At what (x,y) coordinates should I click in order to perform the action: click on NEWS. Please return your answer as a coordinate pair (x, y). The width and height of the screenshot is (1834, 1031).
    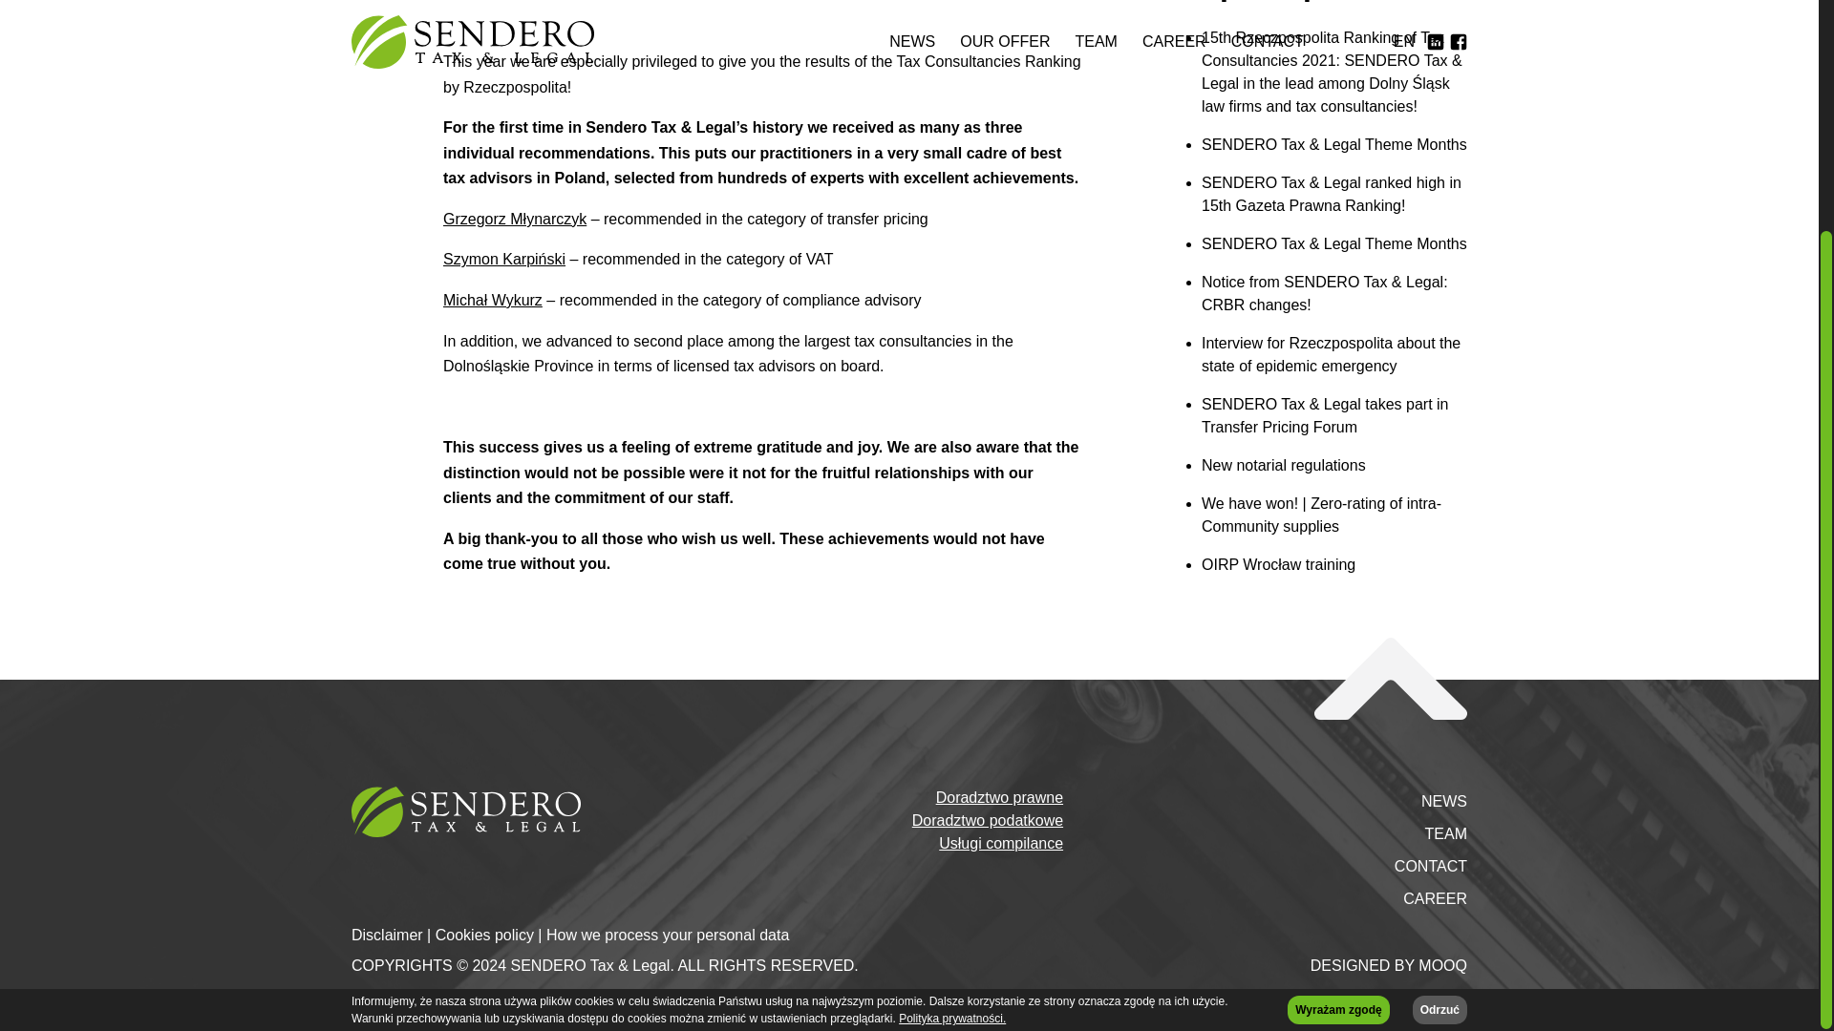
    Looking at the image, I should click on (1444, 802).